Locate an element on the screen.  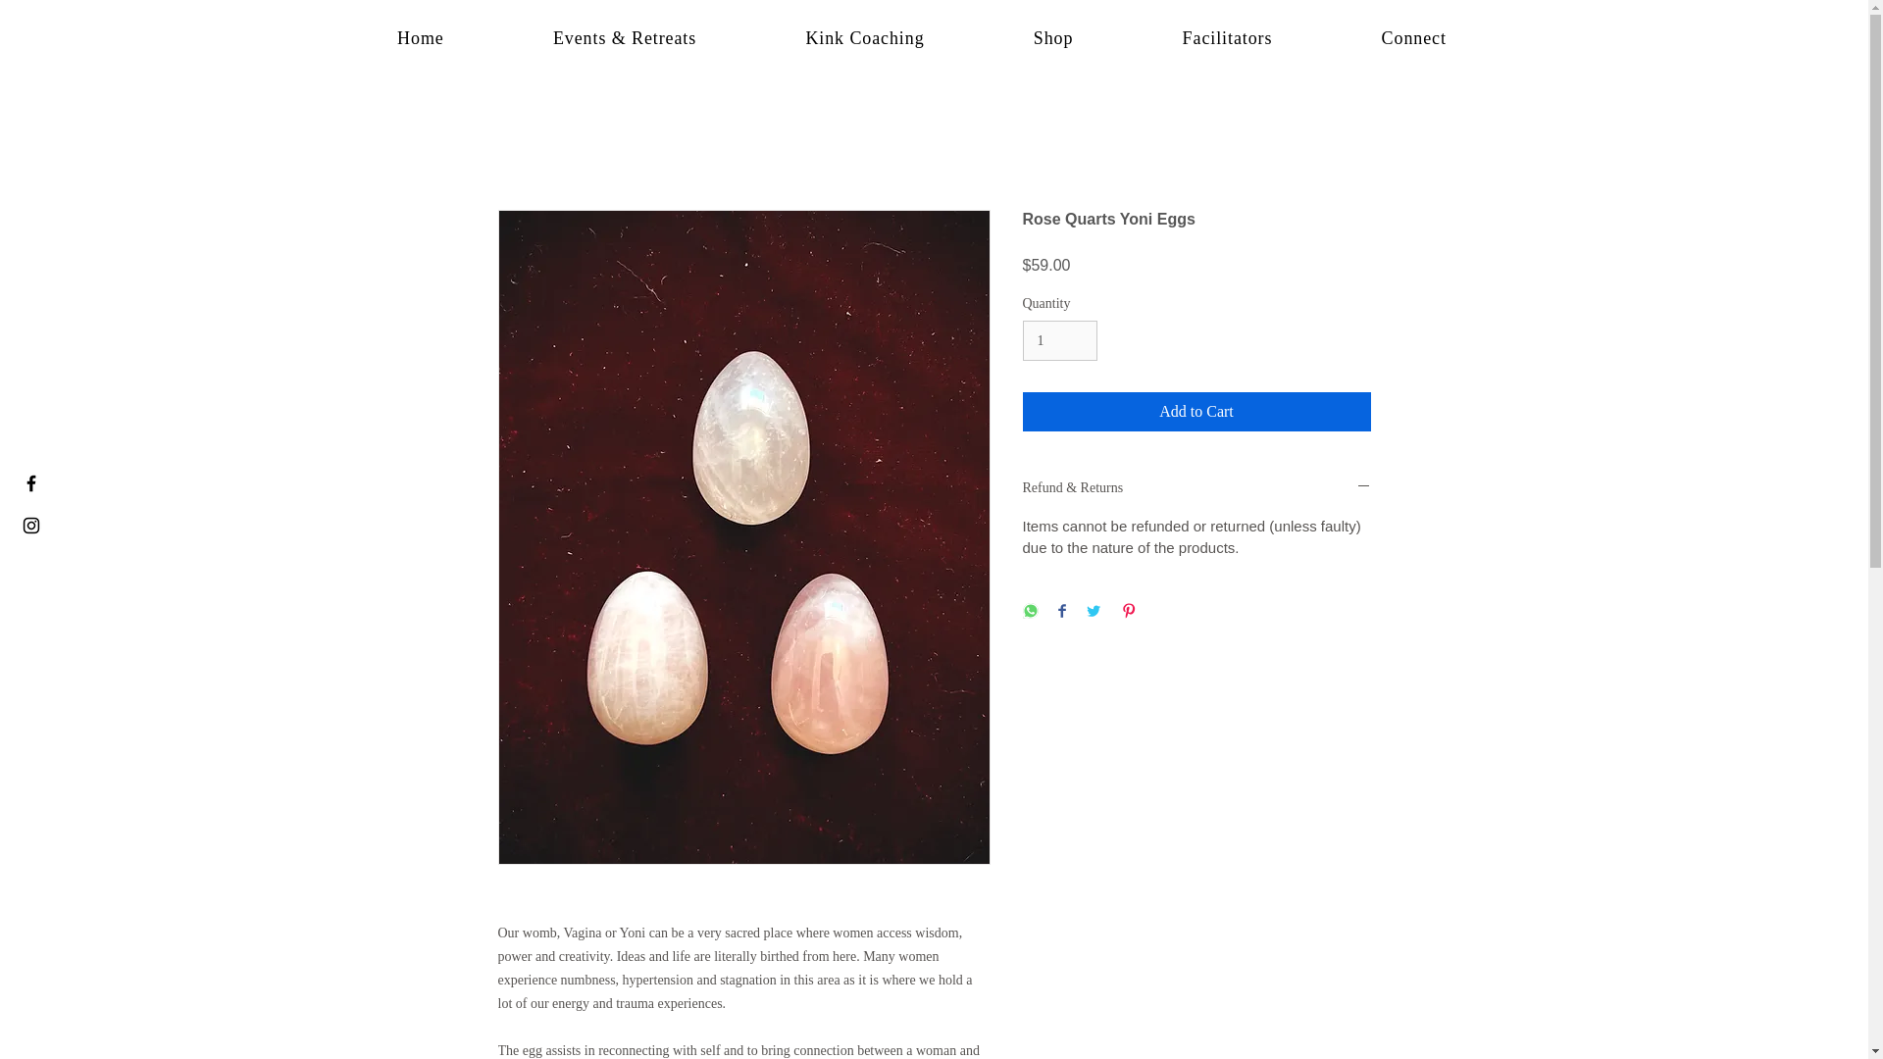
Add to Cart is located at coordinates (1196, 411).